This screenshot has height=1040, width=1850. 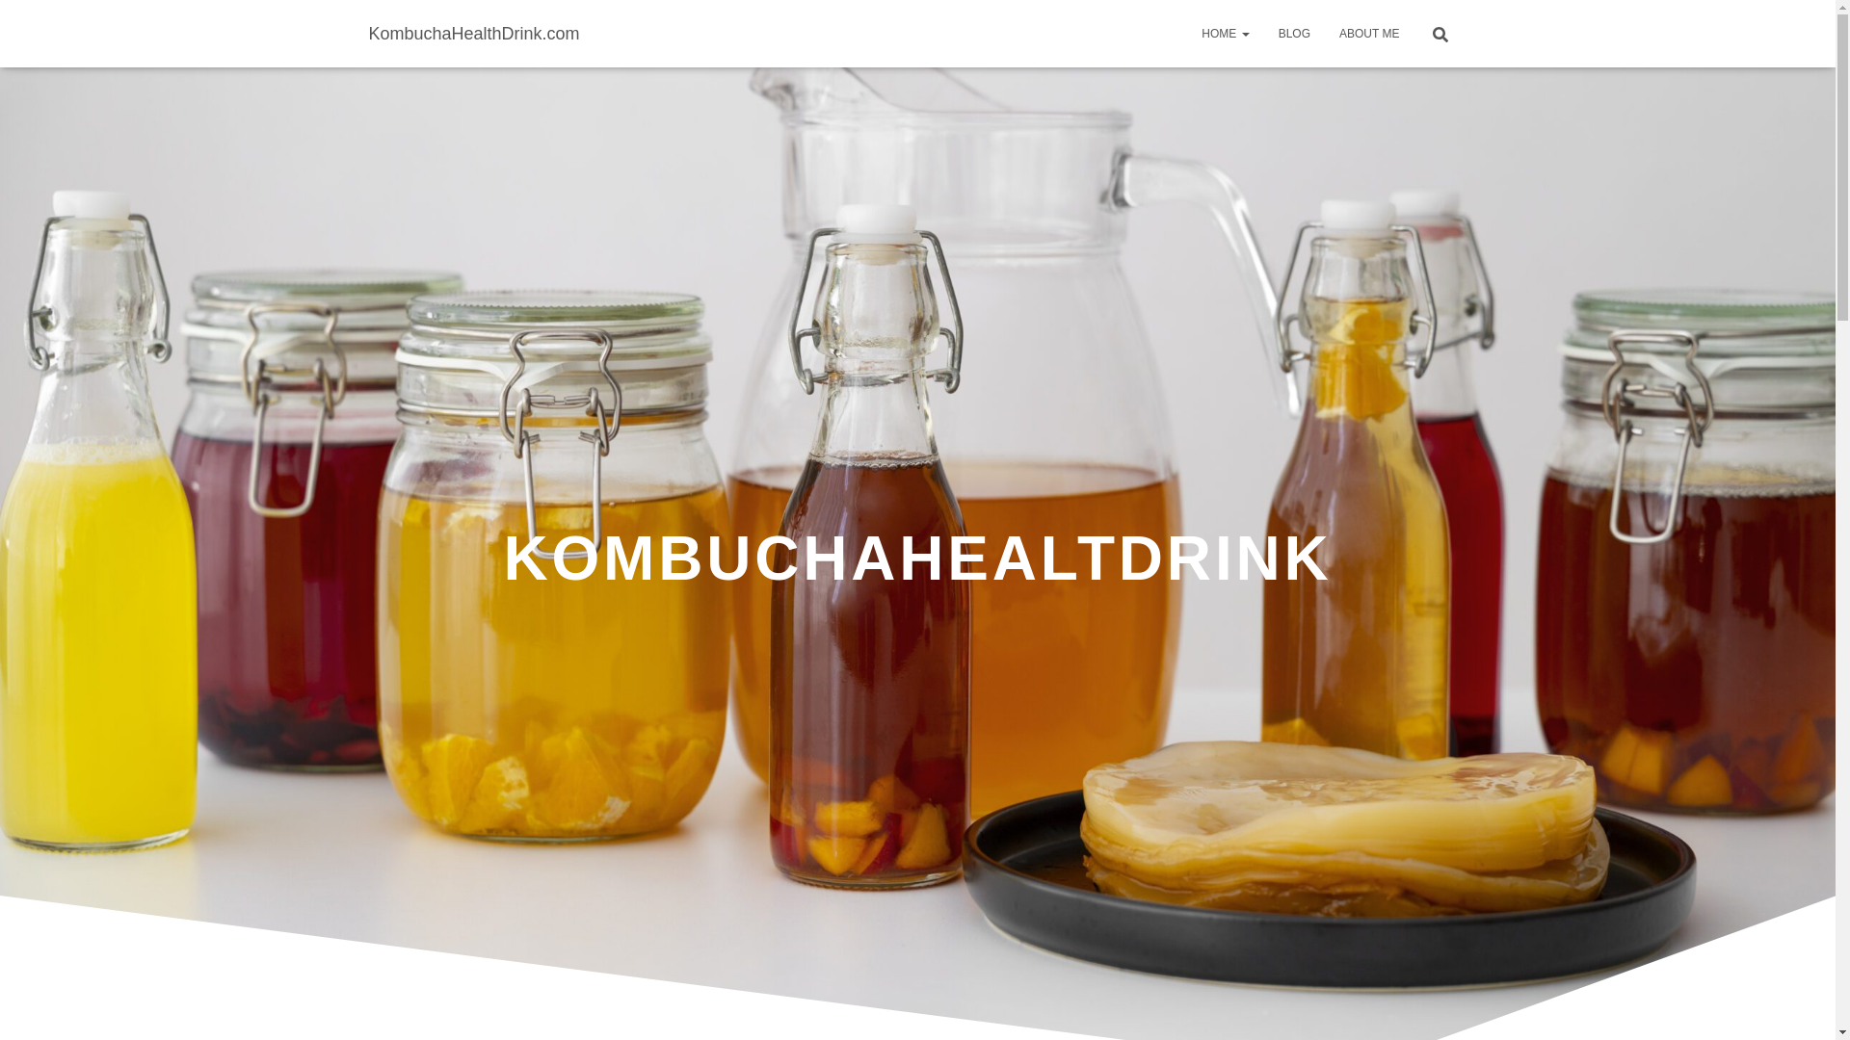 What do you see at coordinates (21, 21) in the screenshot?
I see `Search` at bounding box center [21, 21].